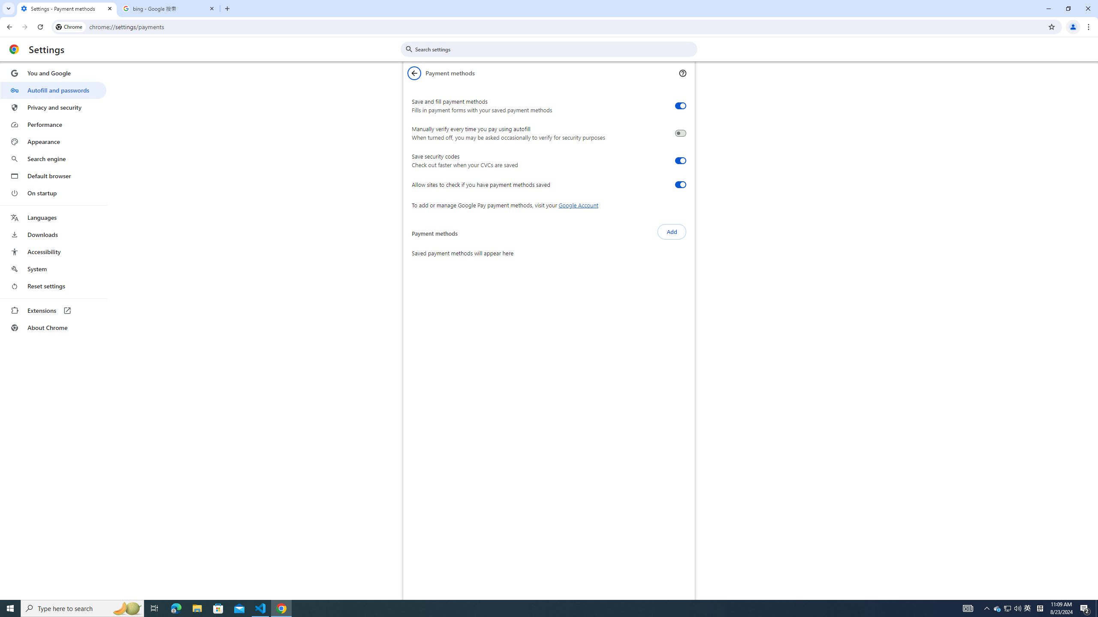 Image resolution: width=1098 pixels, height=617 pixels. I want to click on Performance, so click(53, 124).